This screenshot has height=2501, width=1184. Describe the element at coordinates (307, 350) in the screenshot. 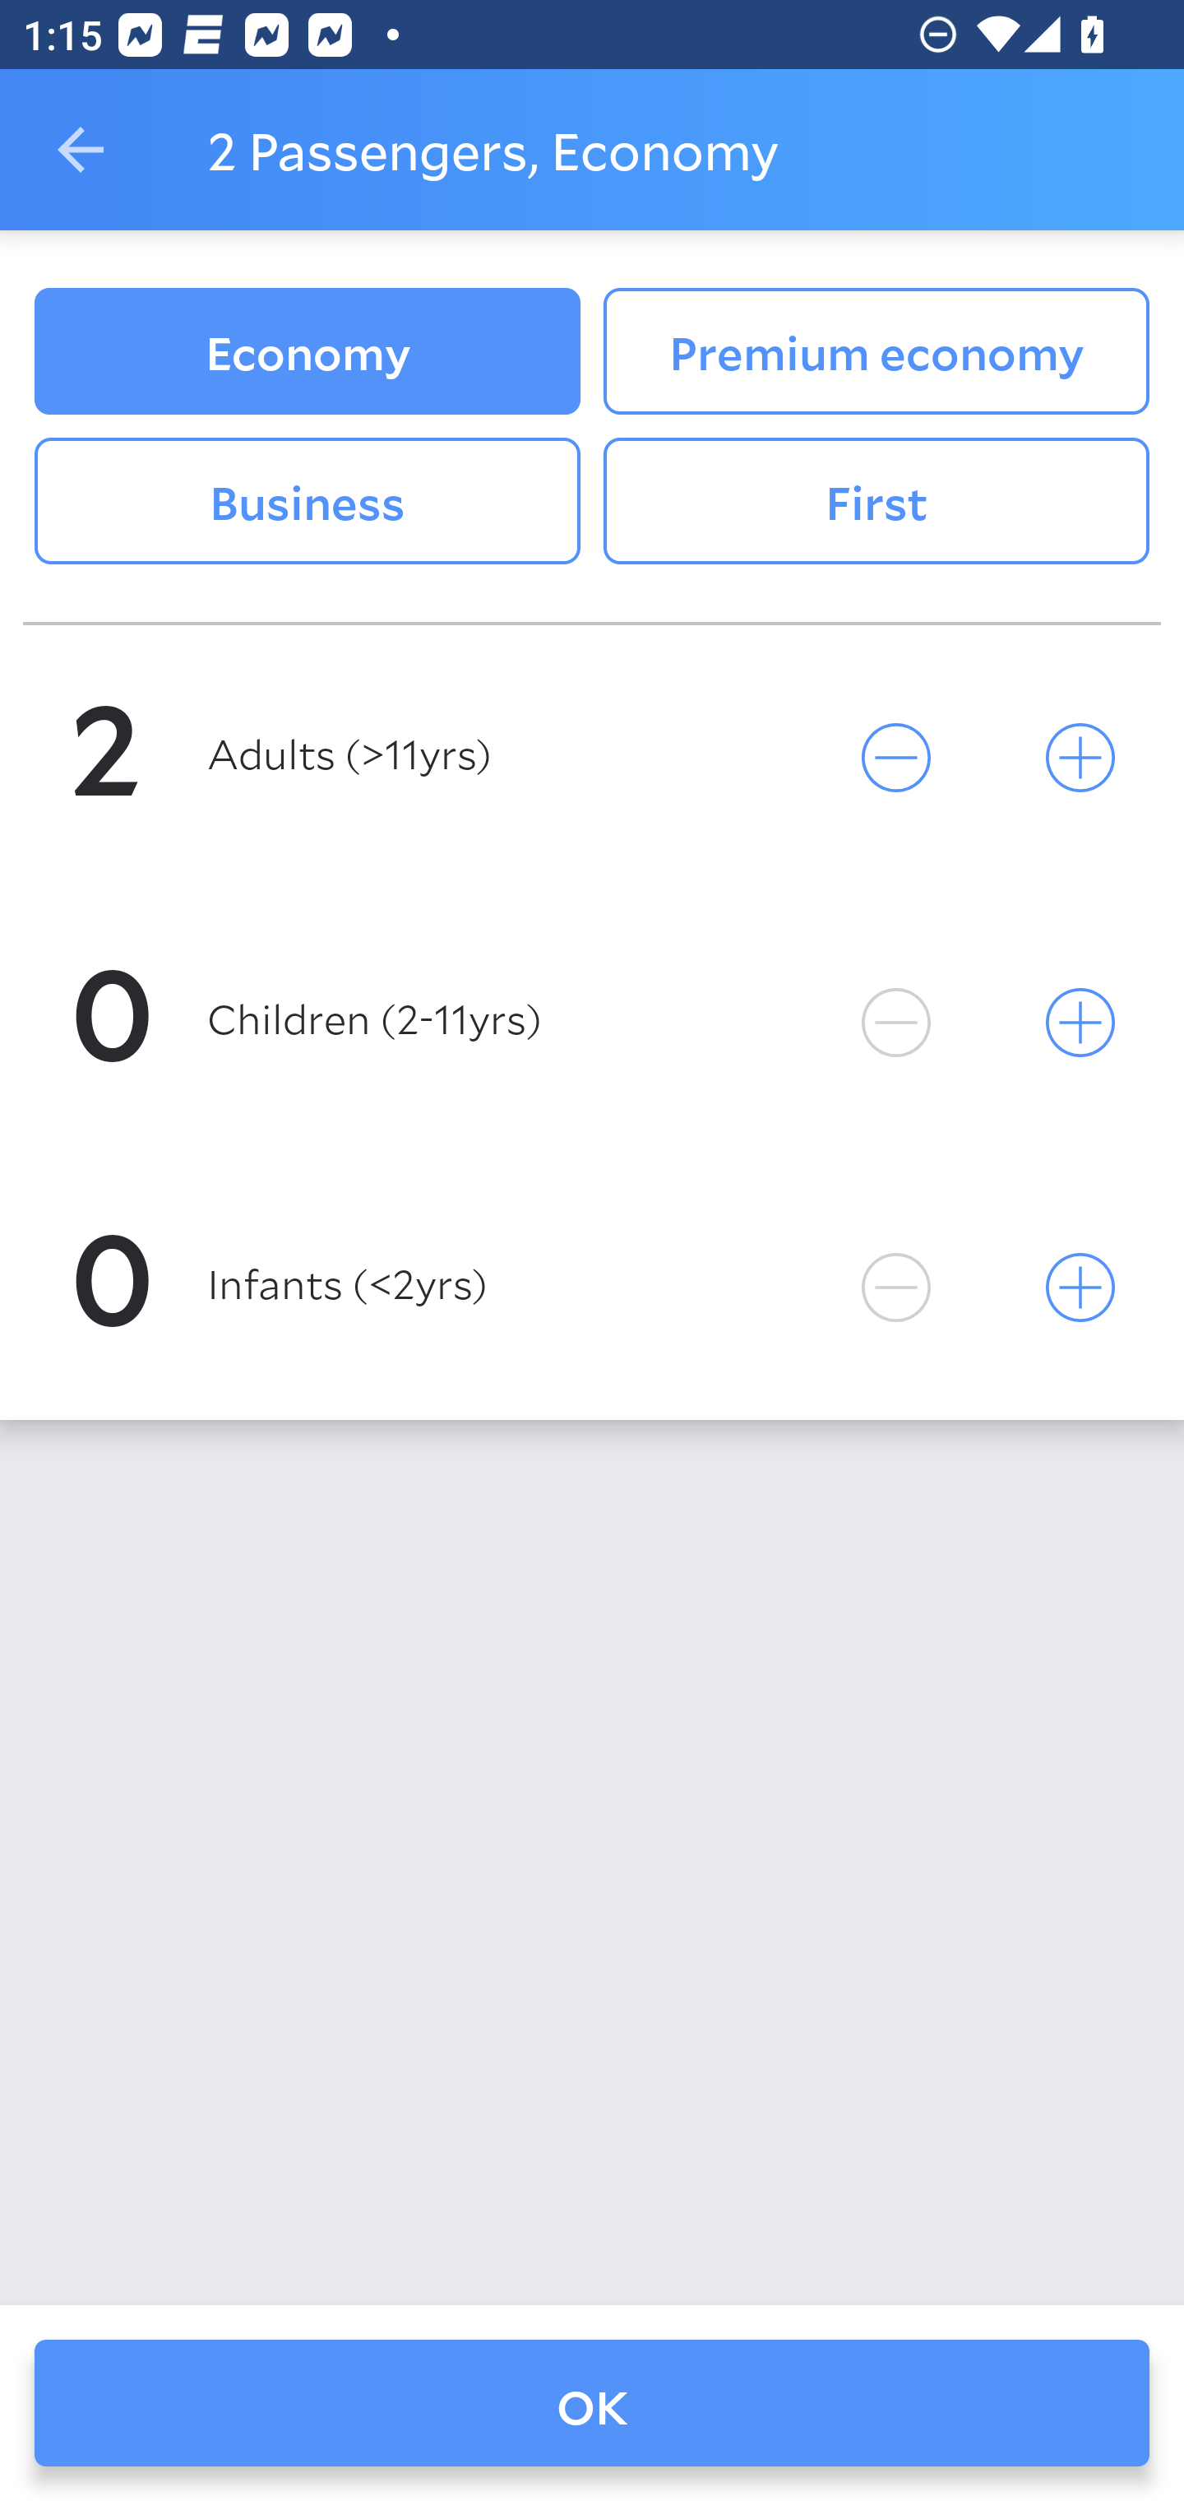

I see `Economy` at that location.